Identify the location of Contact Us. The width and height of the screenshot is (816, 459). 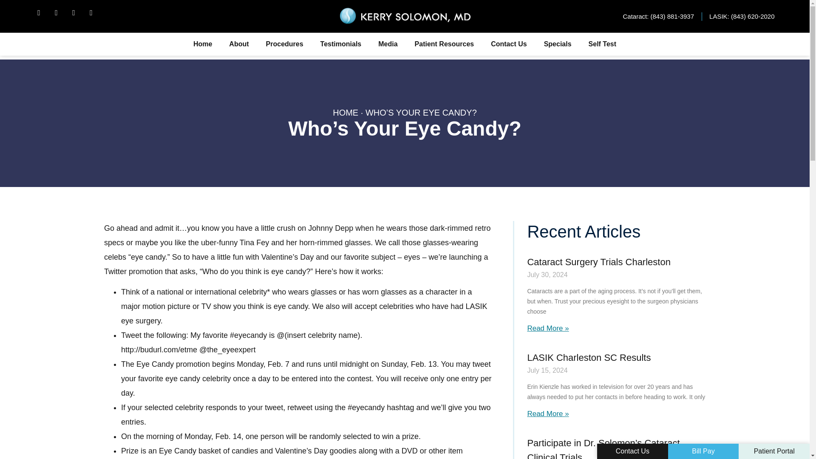
(508, 44).